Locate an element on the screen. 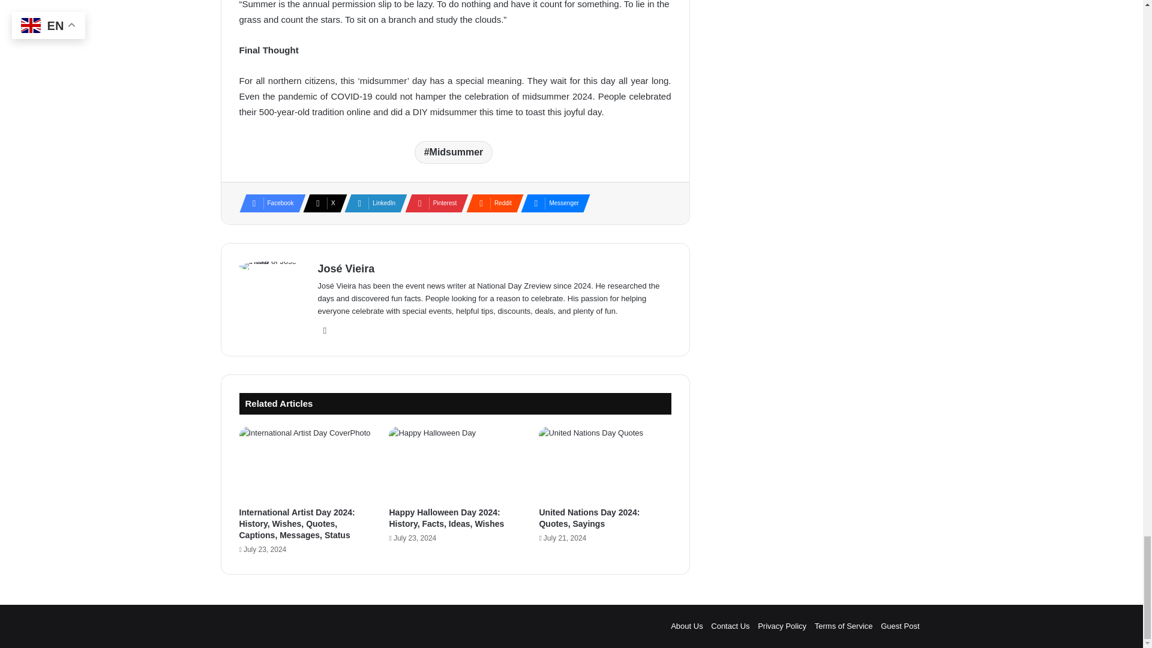  Midsummer is located at coordinates (454, 152).